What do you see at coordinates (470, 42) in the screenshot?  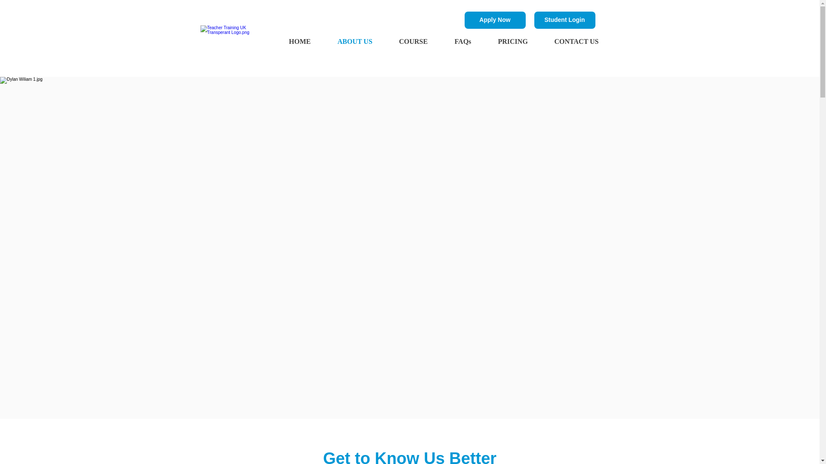 I see `FAQs` at bounding box center [470, 42].